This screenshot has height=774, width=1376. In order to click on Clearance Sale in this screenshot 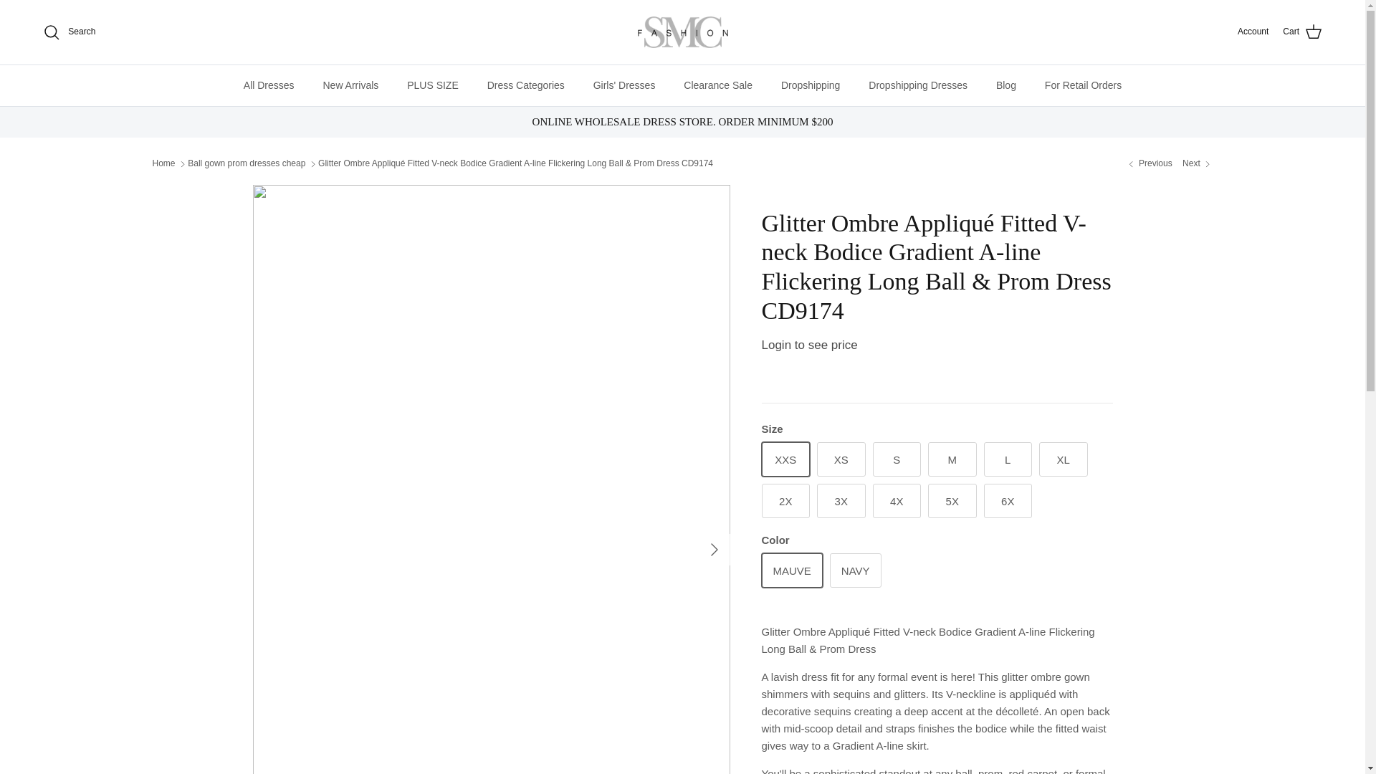, I will do `click(718, 85)`.